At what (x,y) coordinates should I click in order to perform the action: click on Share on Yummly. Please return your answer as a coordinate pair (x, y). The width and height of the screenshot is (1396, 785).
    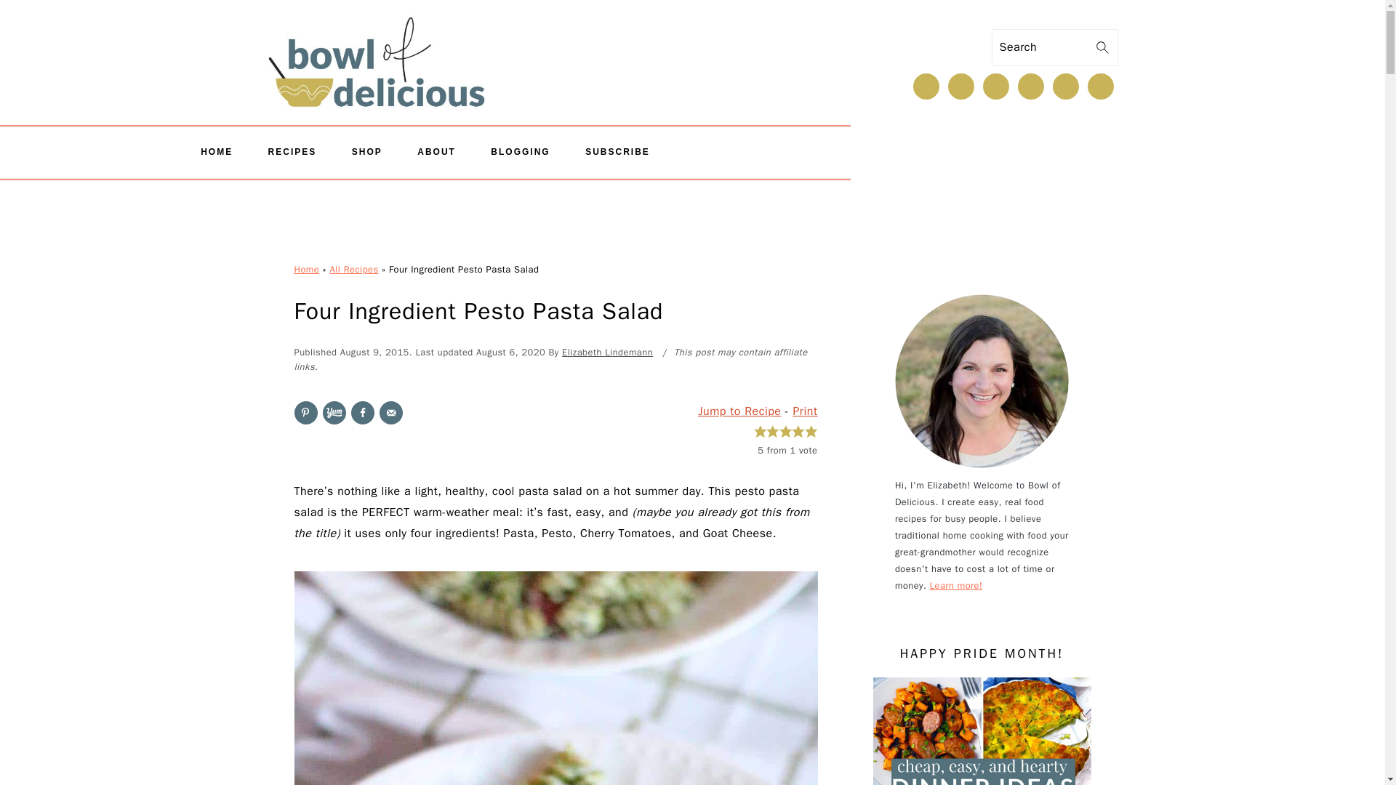
    Looking at the image, I should click on (334, 413).